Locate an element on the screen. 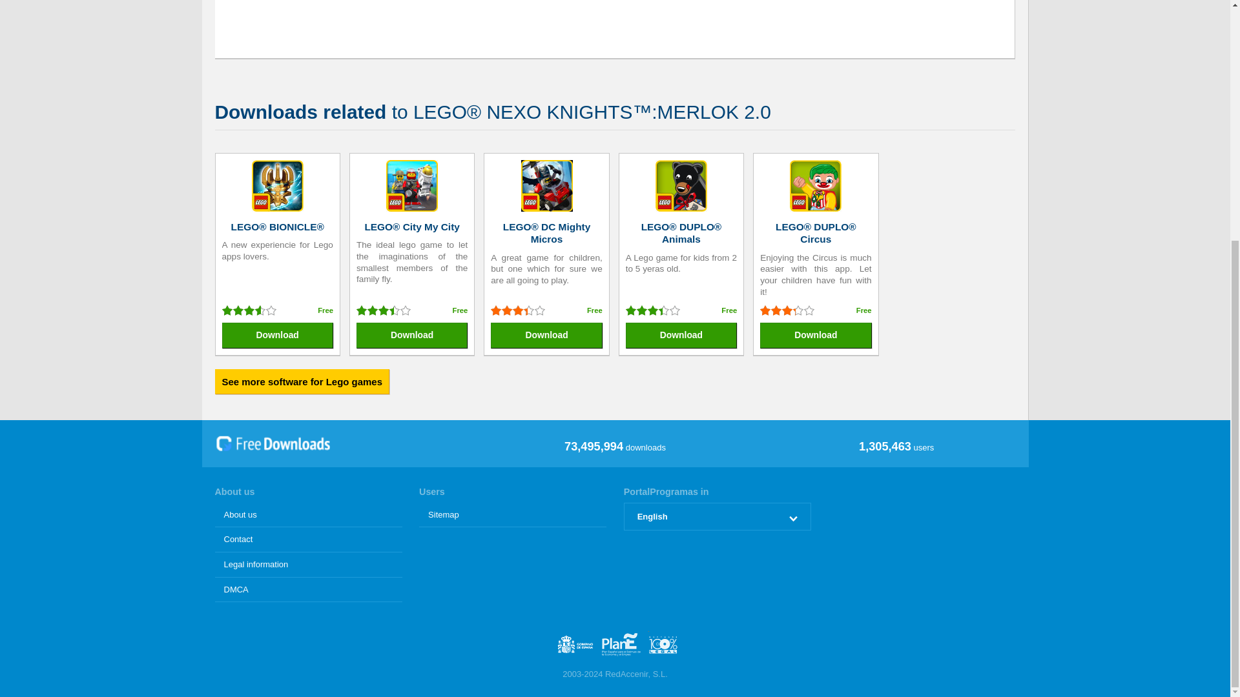 The height and width of the screenshot is (697, 1240). Download is located at coordinates (815, 336).